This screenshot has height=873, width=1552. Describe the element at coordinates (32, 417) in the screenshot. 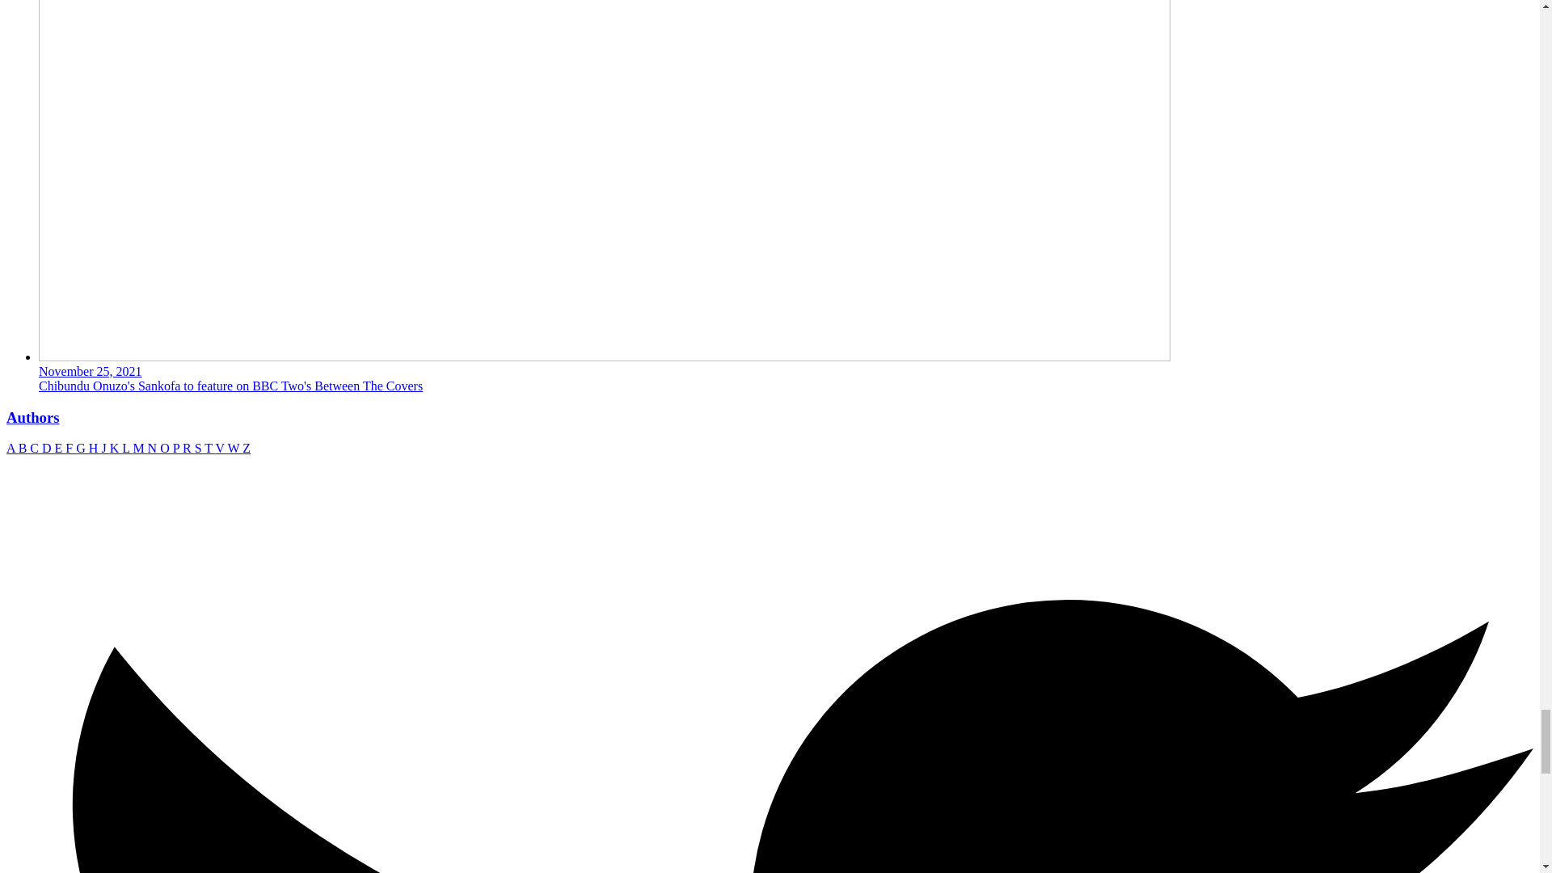

I see `Authors` at that location.